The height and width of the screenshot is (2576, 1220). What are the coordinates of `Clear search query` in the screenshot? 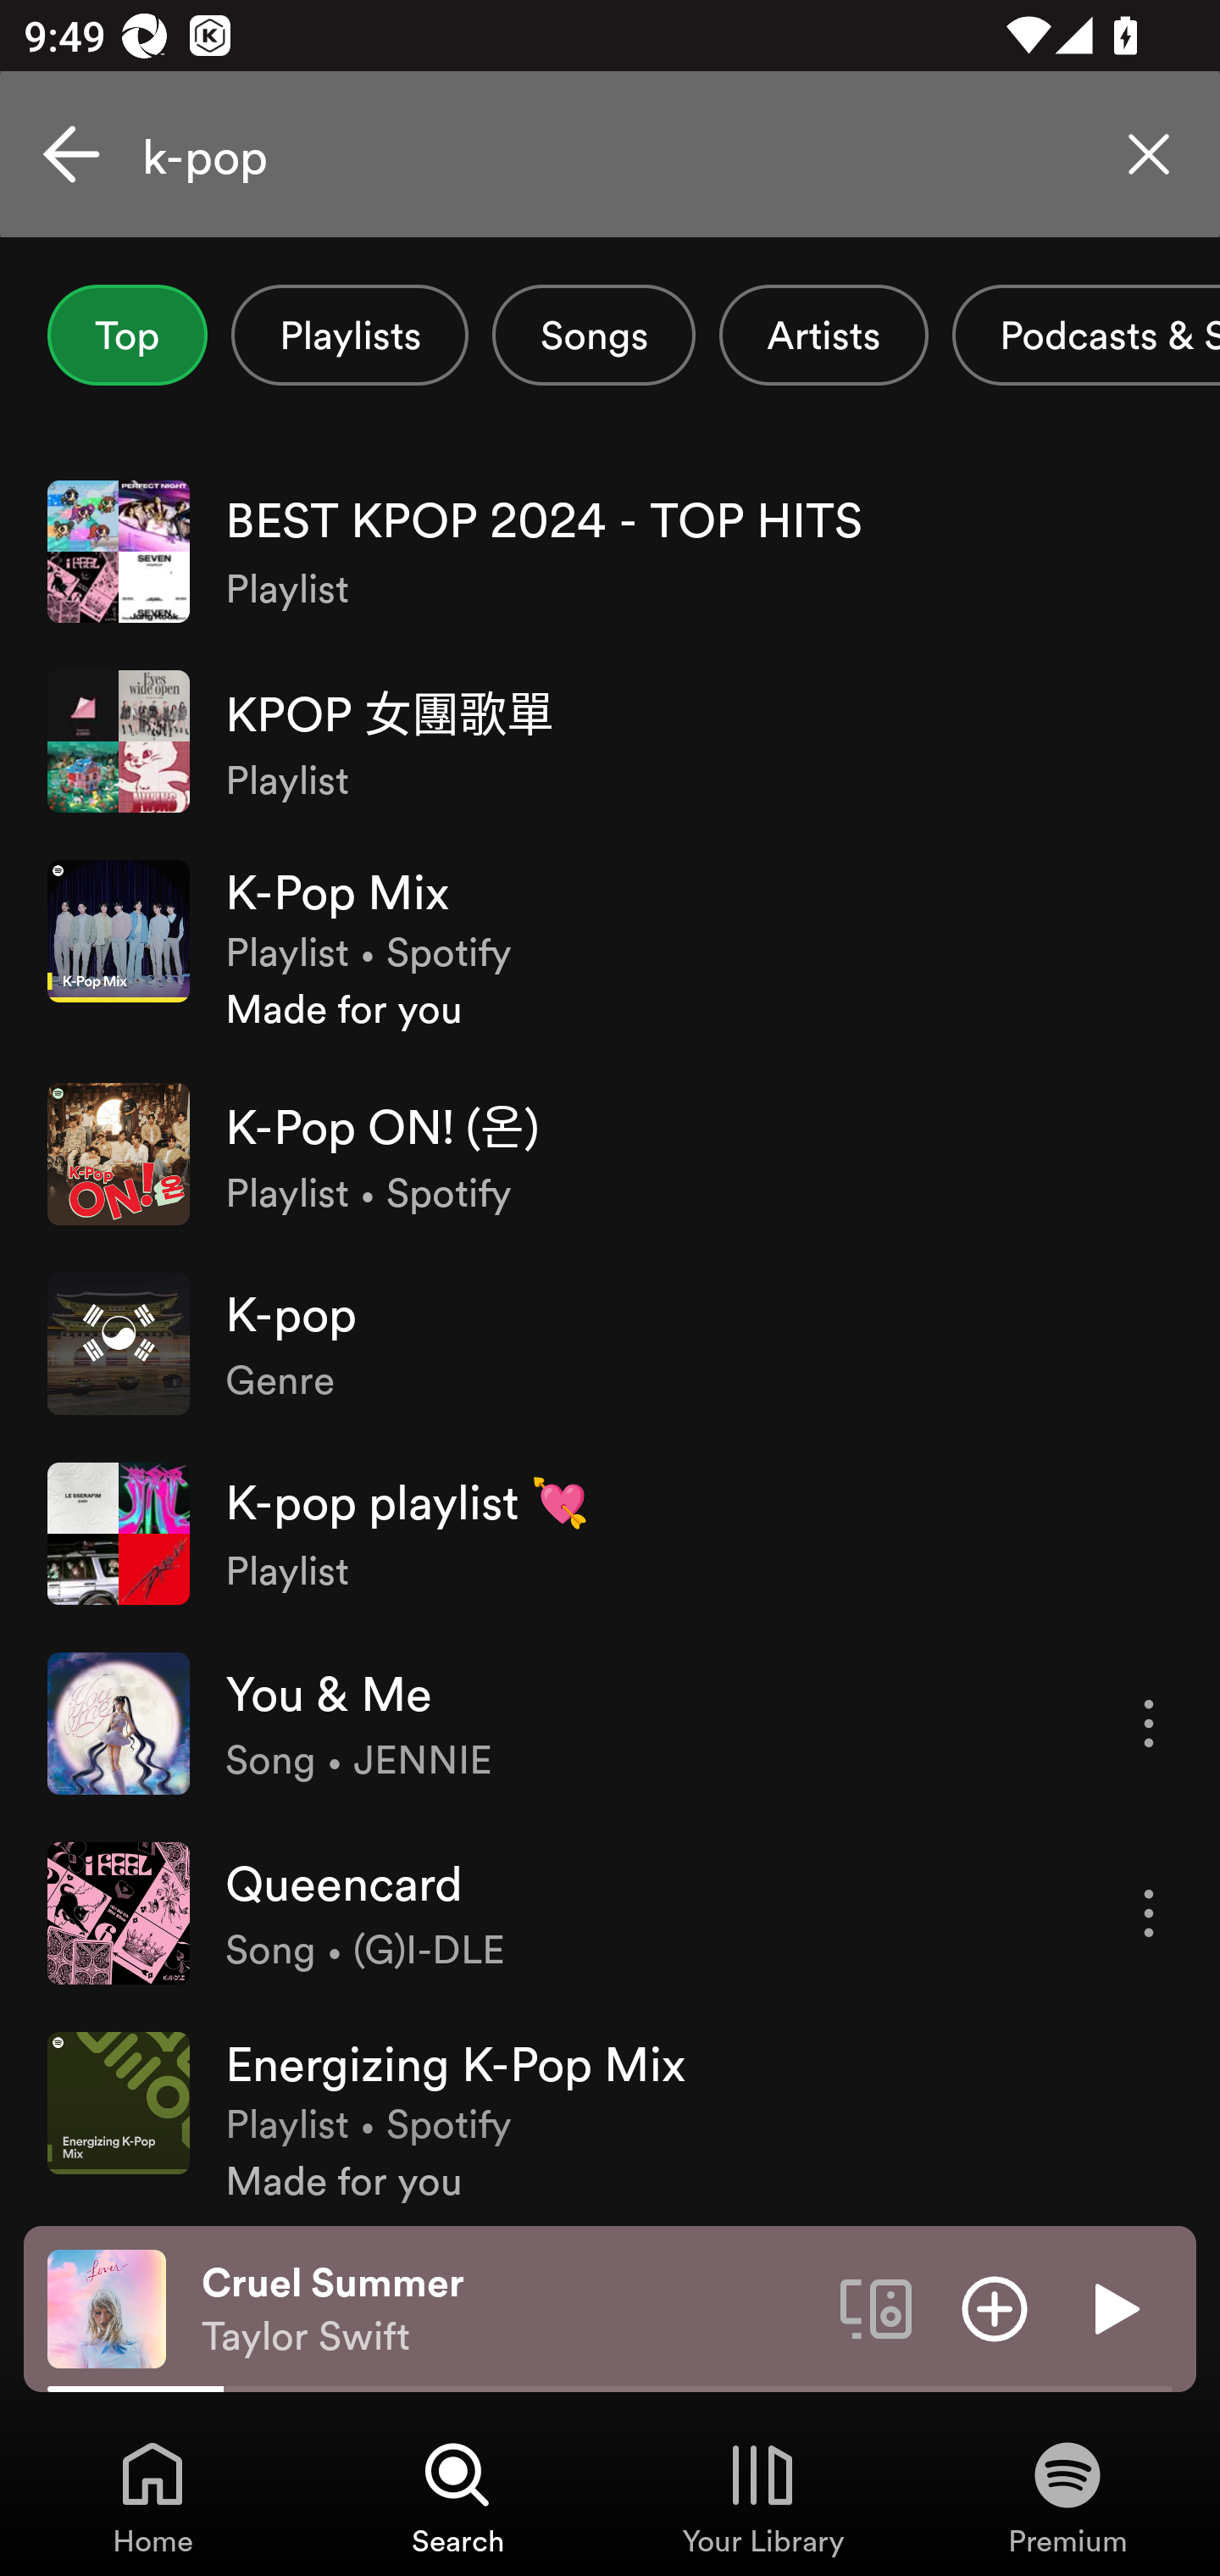 It's located at (1149, 154).